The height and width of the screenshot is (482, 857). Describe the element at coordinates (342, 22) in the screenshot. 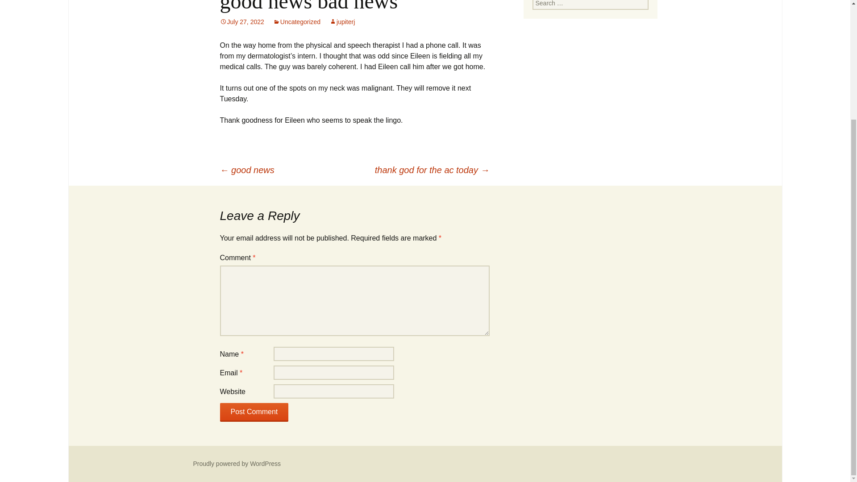

I see `View all posts by jupiterj` at that location.